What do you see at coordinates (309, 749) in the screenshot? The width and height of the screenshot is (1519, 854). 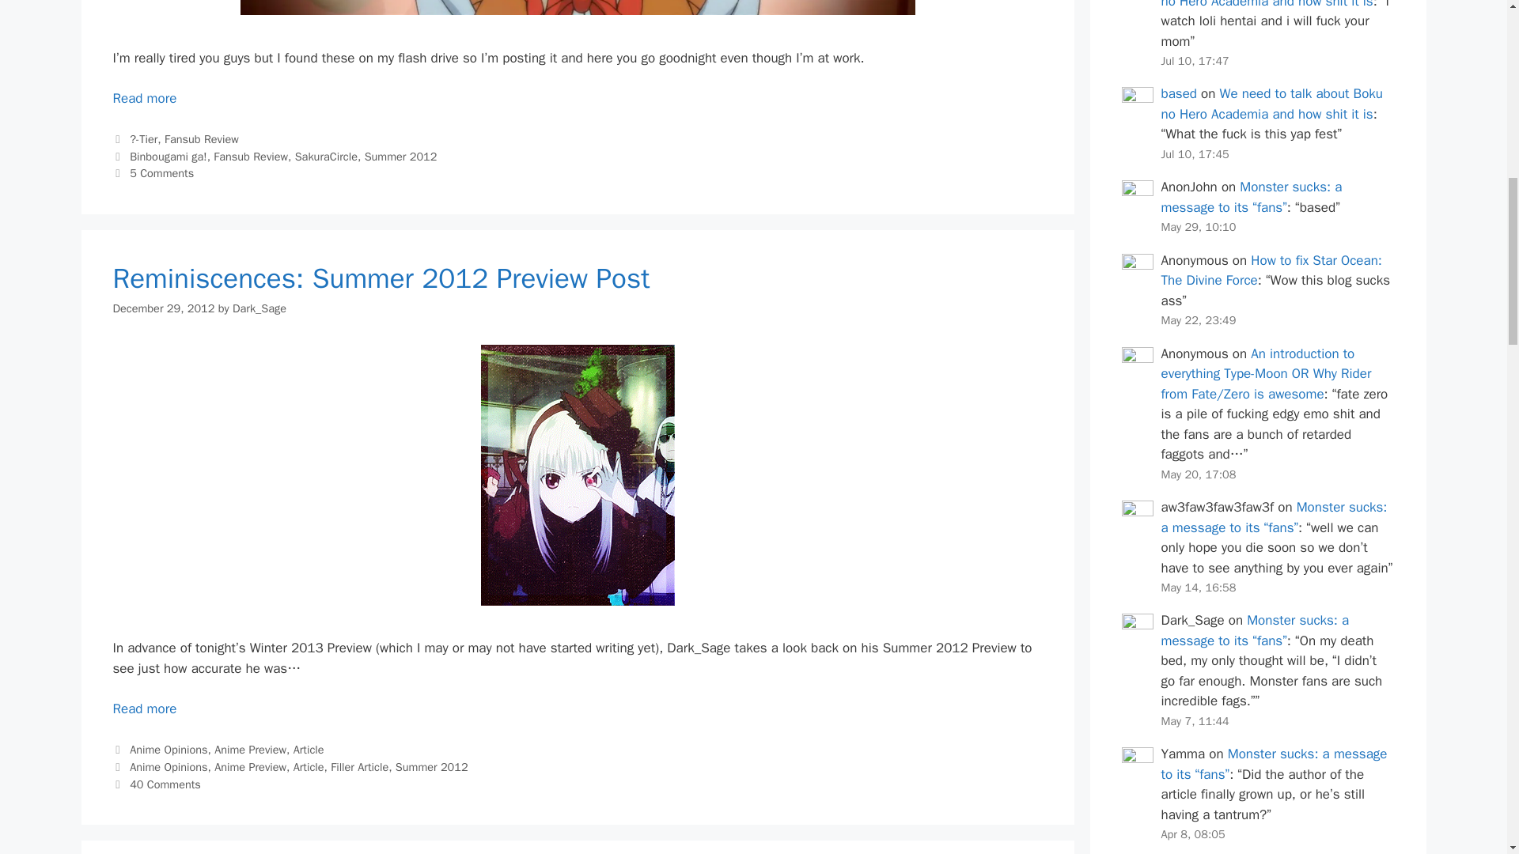 I see `Article` at bounding box center [309, 749].